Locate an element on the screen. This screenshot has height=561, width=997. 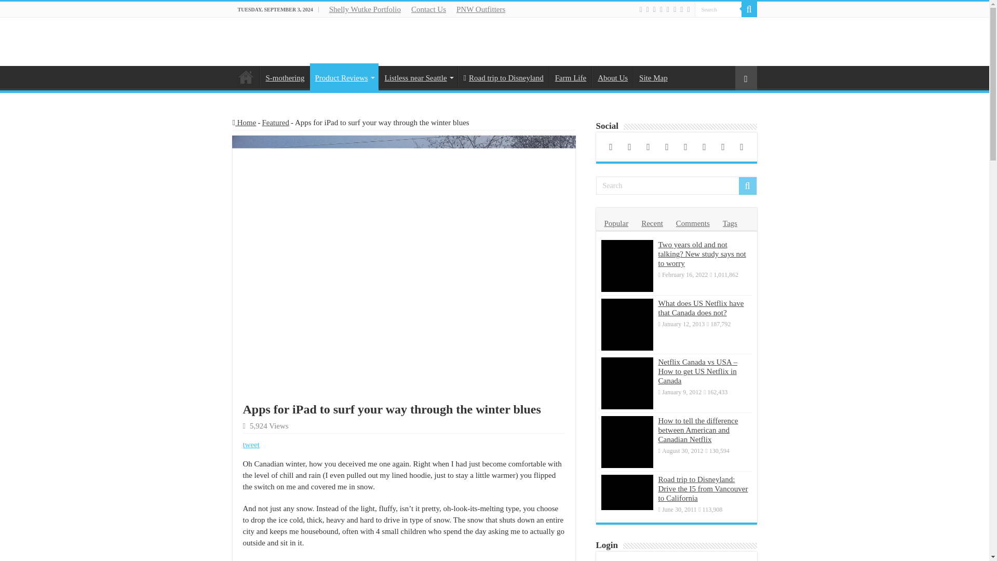
Search is located at coordinates (718, 9).